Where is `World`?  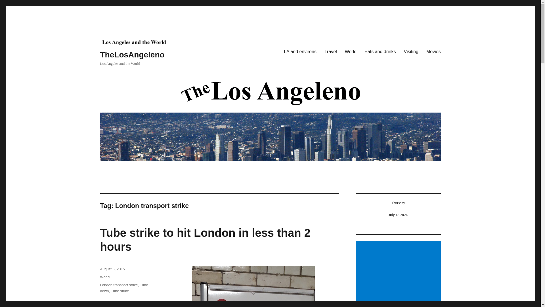
World is located at coordinates (104, 277).